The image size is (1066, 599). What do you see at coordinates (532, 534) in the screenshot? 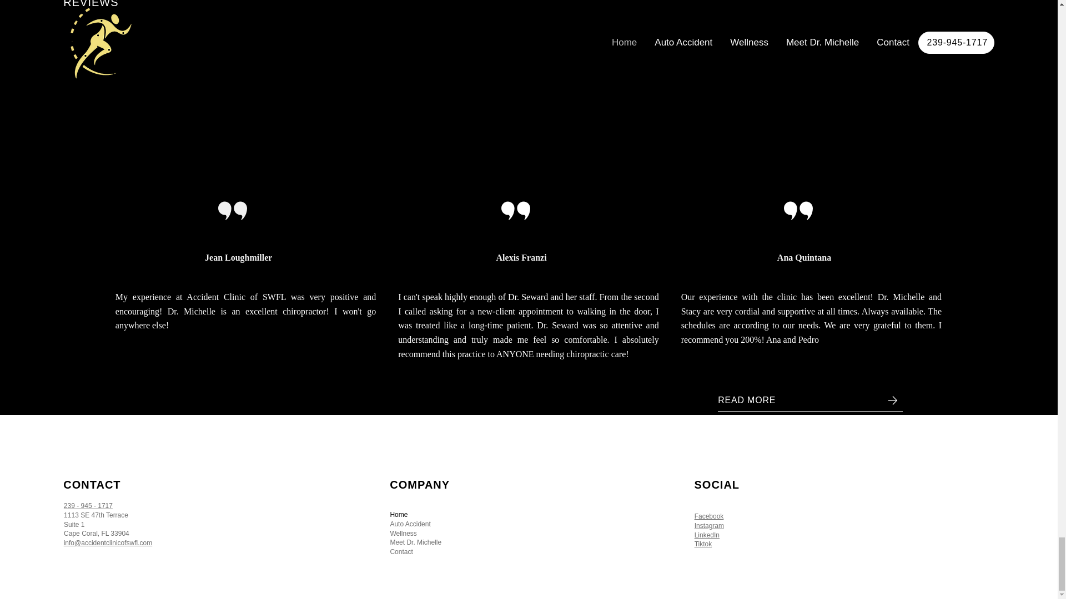
I see `Wellness` at bounding box center [532, 534].